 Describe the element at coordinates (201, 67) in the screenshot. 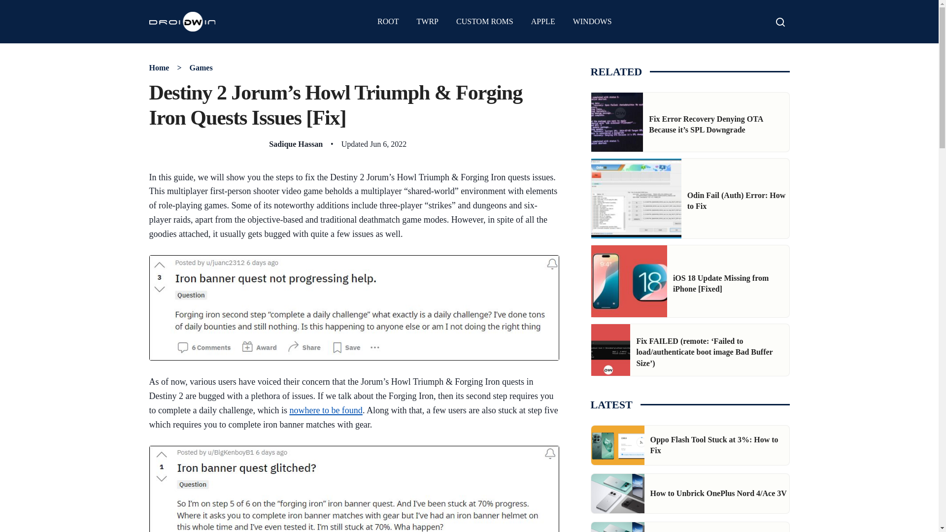

I see `Games` at that location.